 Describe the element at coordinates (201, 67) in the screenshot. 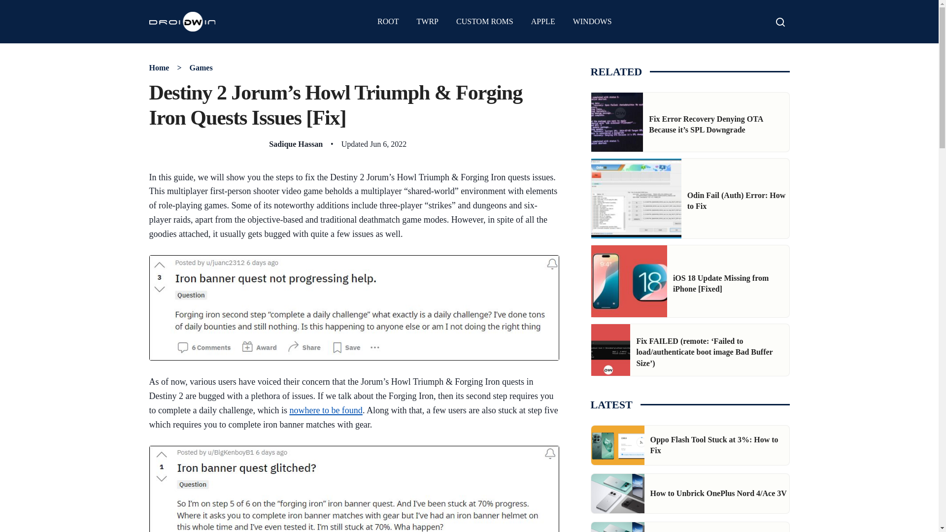

I see `Games` at that location.